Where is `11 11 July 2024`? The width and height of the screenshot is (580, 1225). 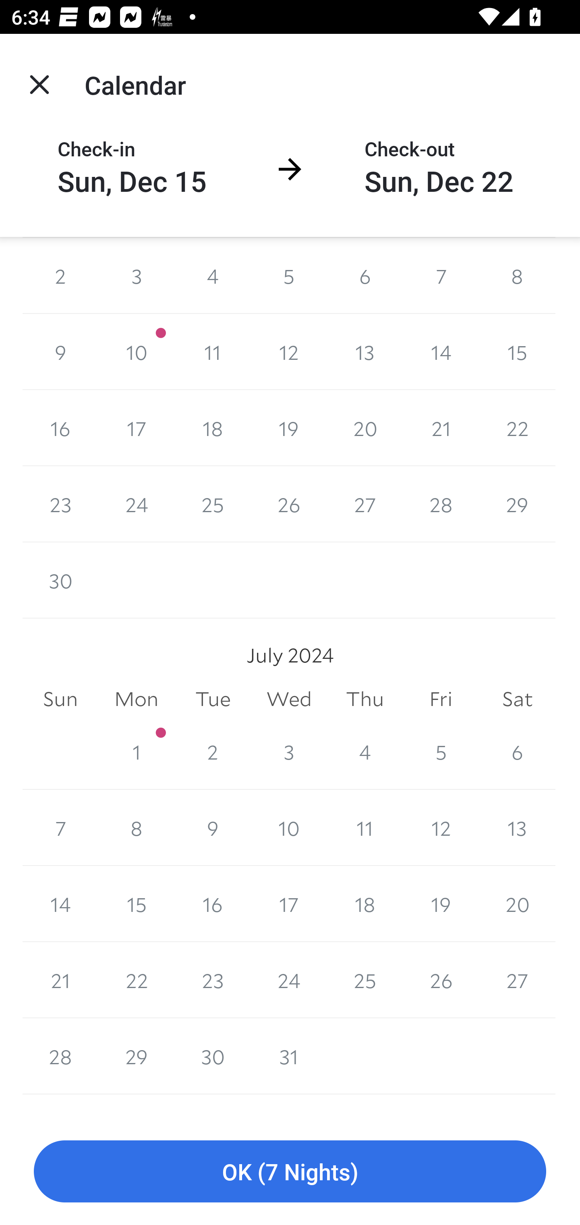
11 11 July 2024 is located at coordinates (365, 828).